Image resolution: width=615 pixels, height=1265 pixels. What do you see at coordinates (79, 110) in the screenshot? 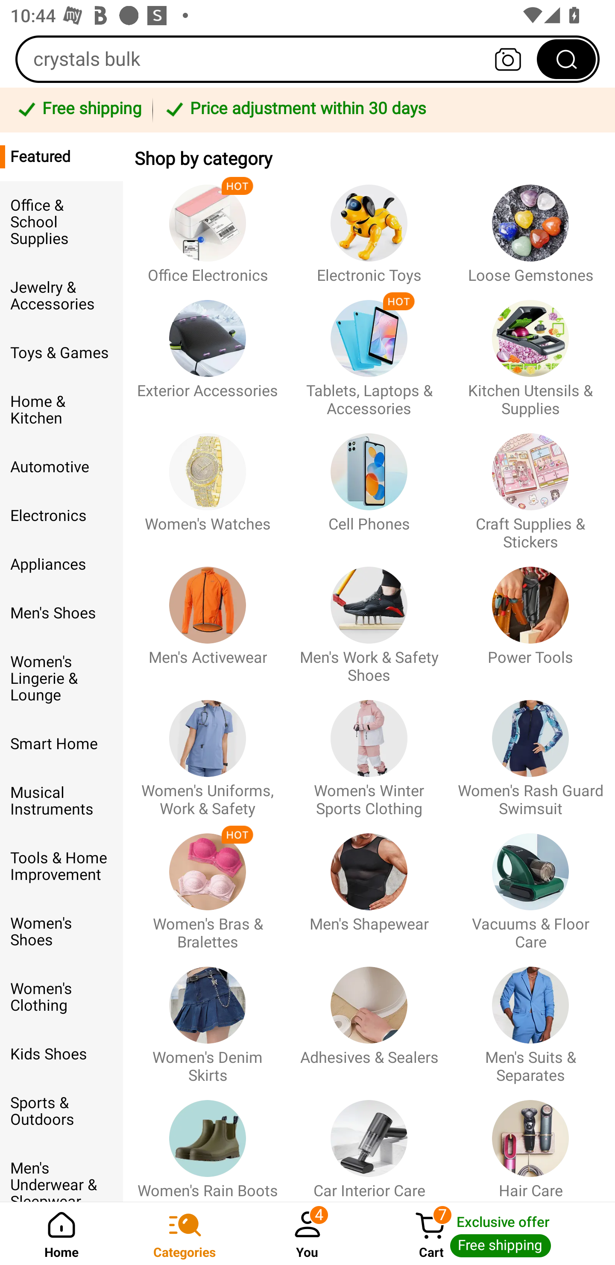
I see `Free shipping` at bounding box center [79, 110].